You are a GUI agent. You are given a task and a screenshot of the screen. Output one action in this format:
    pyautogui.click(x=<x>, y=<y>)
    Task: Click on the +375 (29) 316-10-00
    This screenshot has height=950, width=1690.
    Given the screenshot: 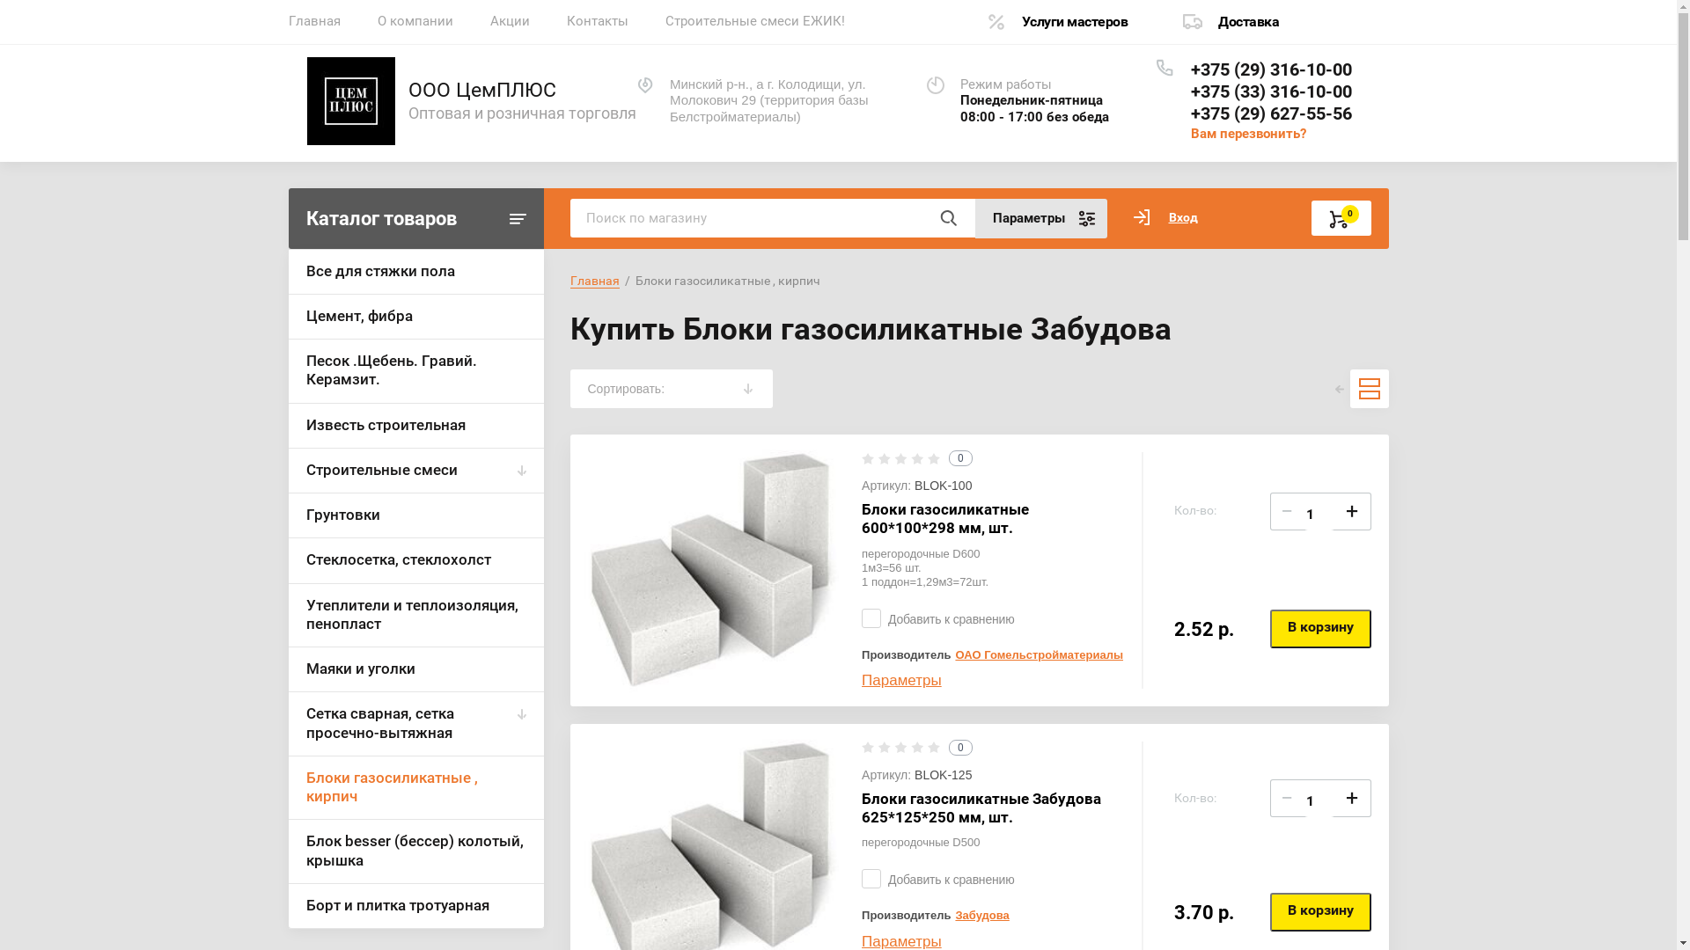 What is the action you would take?
    pyautogui.click(x=1271, y=69)
    